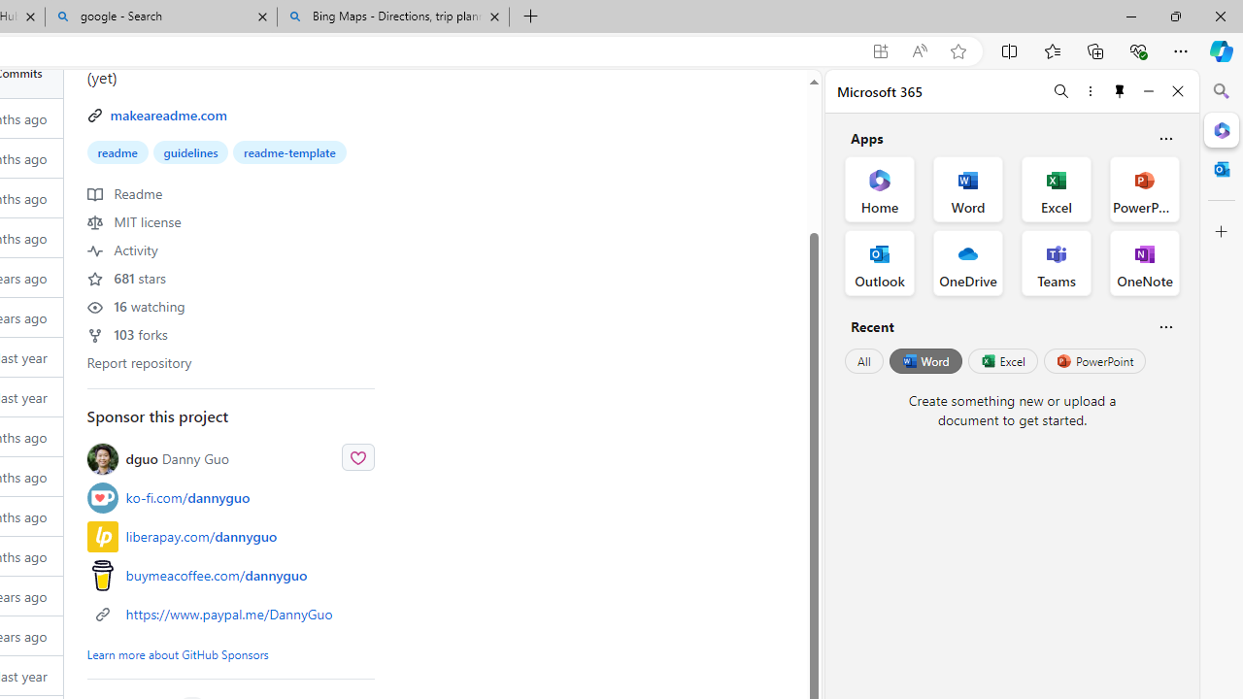  I want to click on Browser essentials, so click(1138, 50).